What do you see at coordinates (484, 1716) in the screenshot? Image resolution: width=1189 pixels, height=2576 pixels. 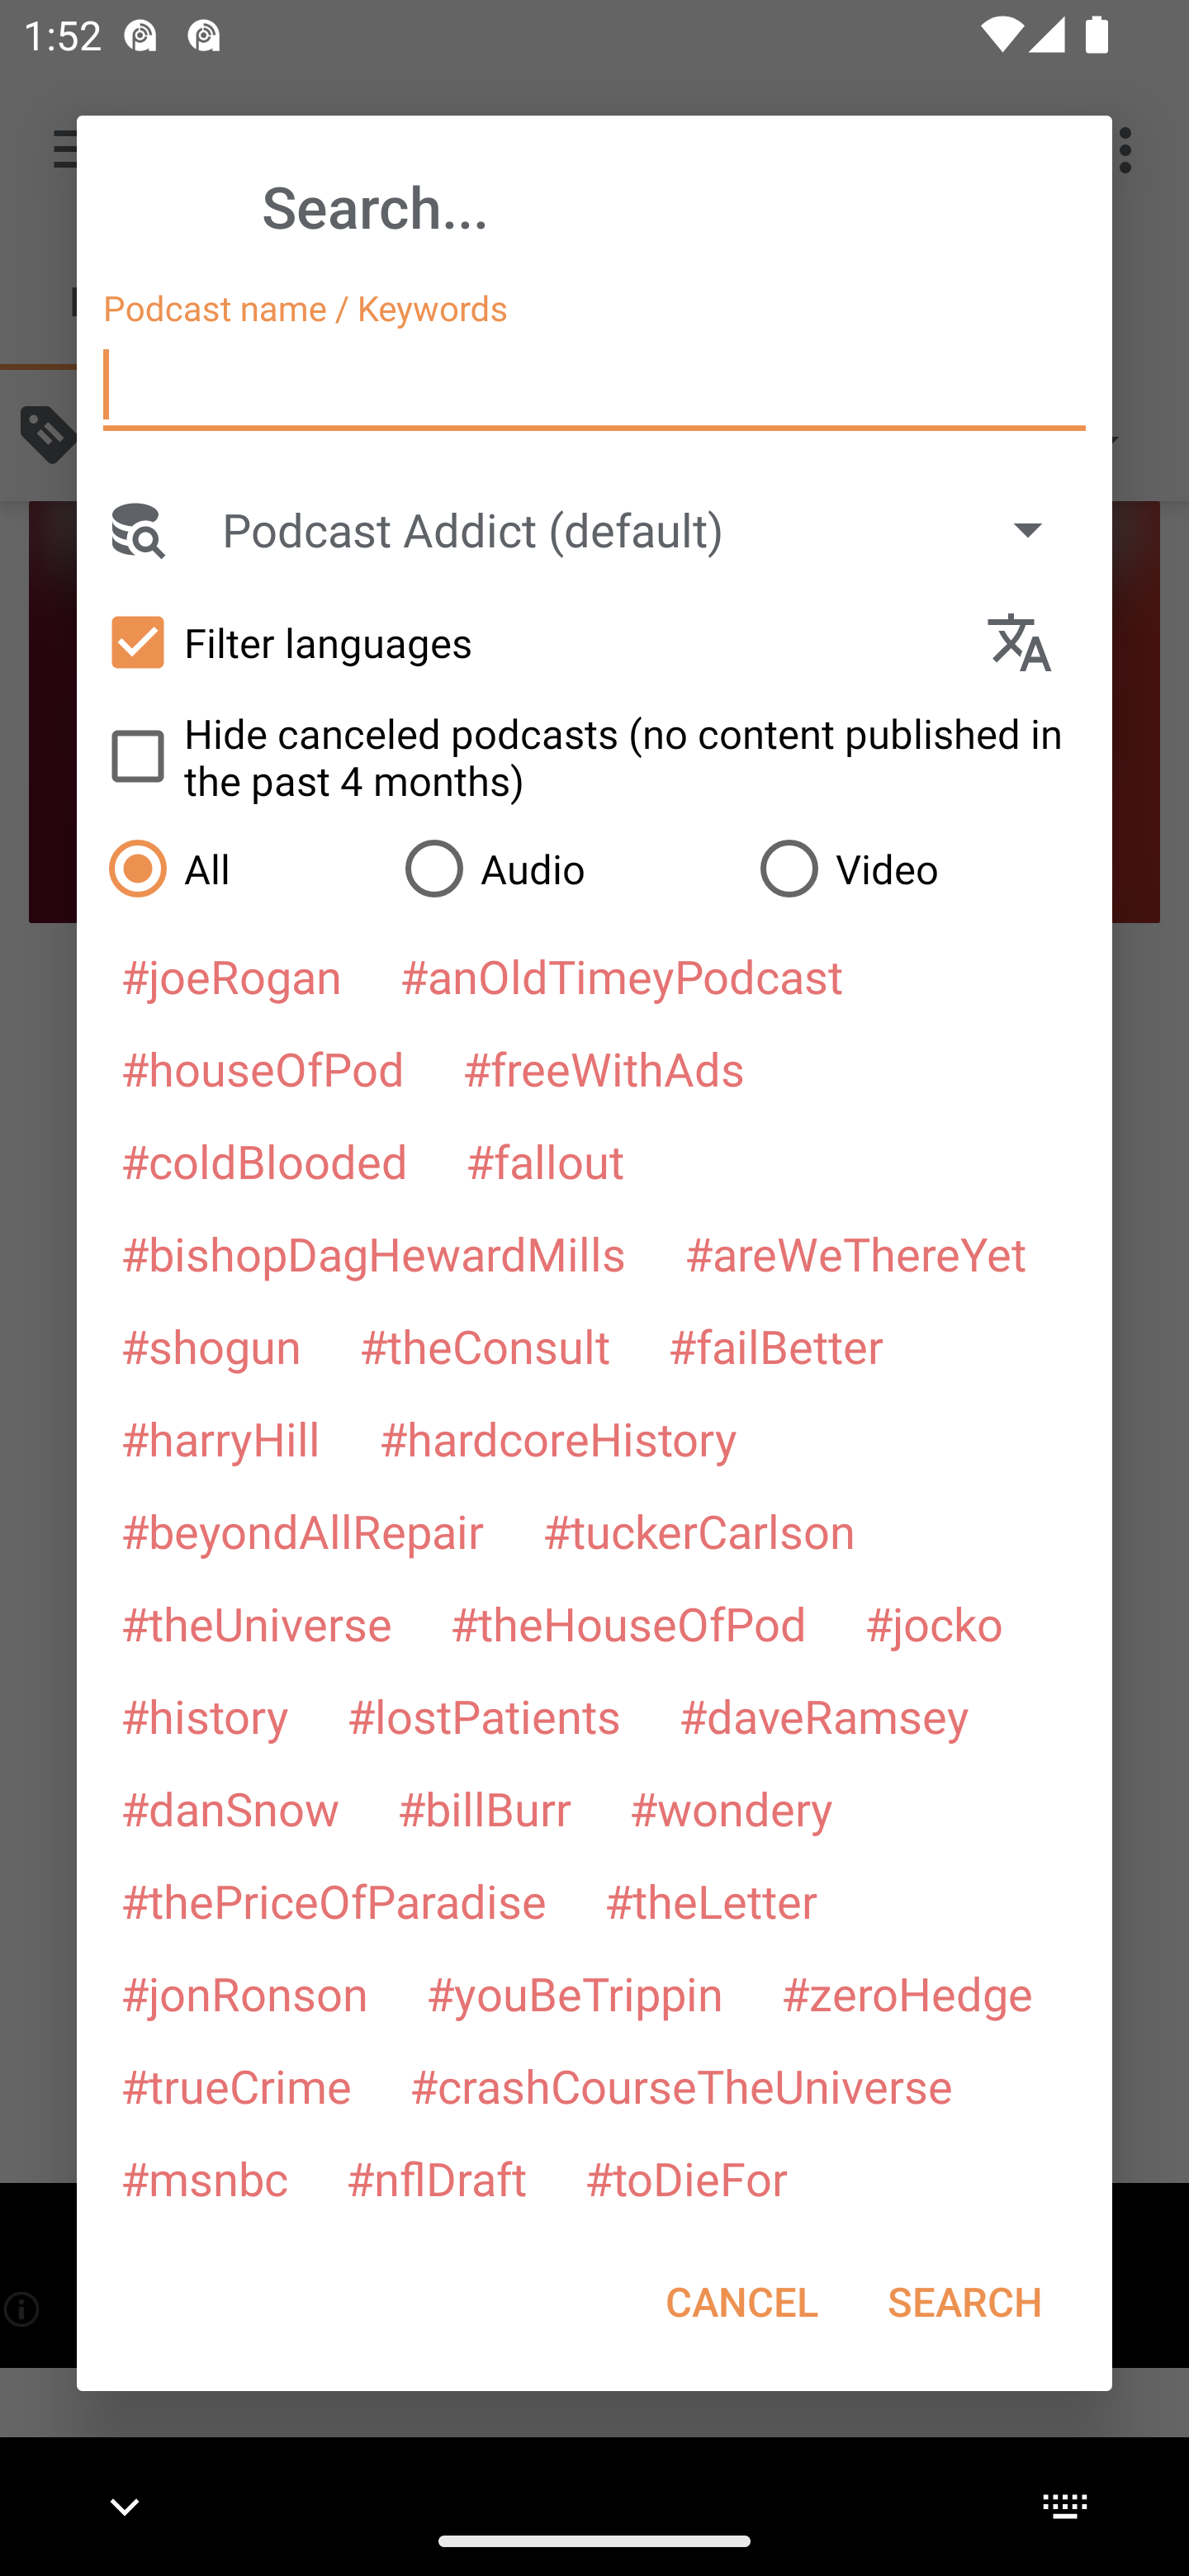 I see `#lostPatients` at bounding box center [484, 1716].